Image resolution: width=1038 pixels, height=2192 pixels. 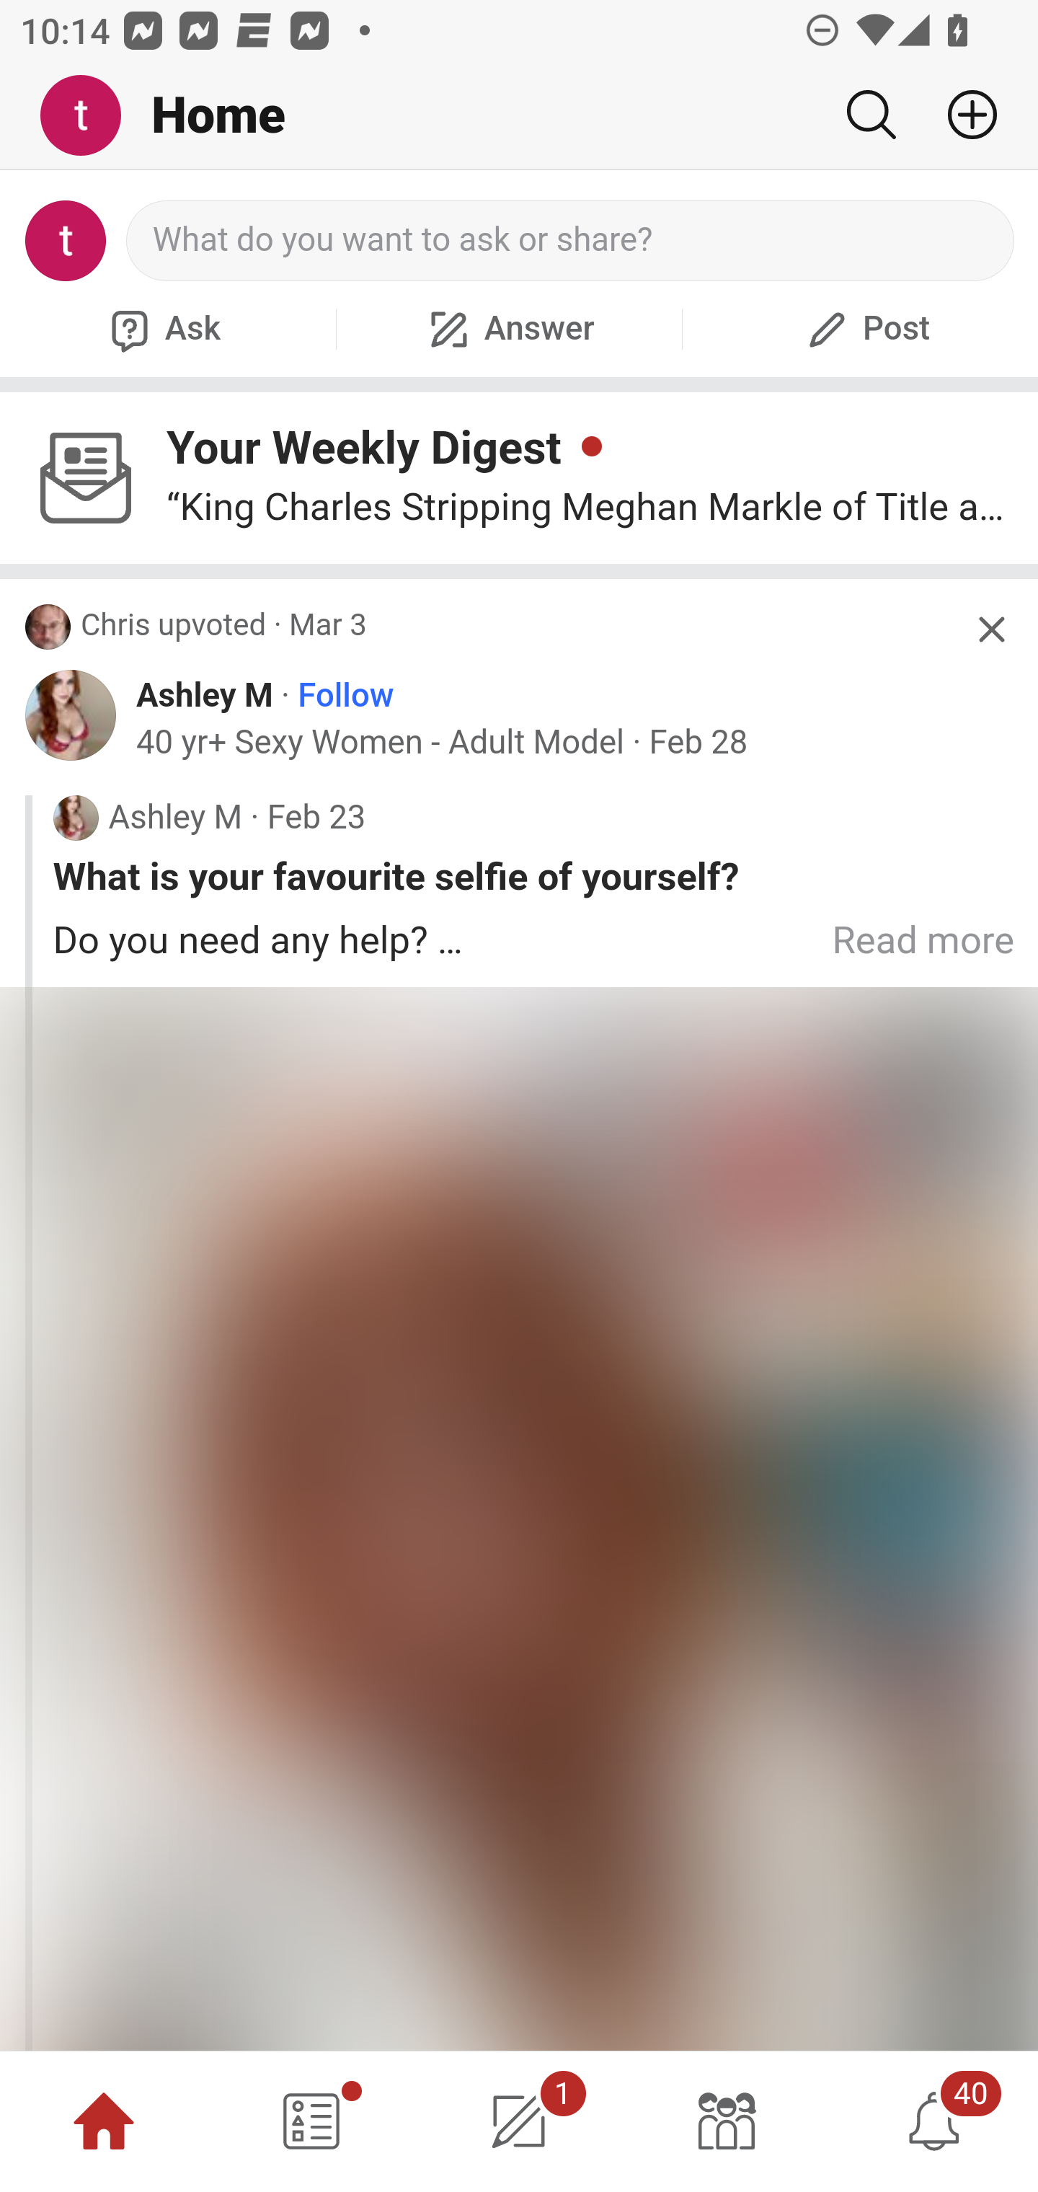 I want to click on Feb 28, so click(x=698, y=743).